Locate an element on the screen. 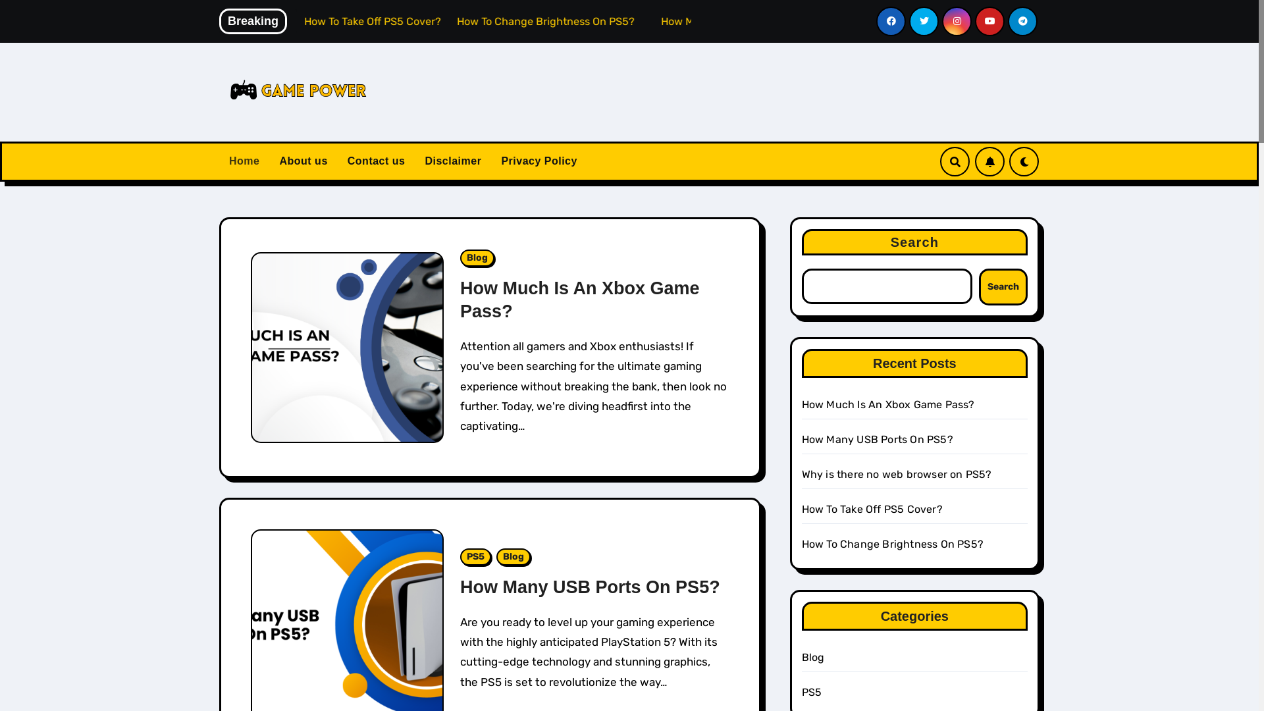 This screenshot has width=1264, height=711. How Many USB Ports On PS5? is located at coordinates (590, 587).